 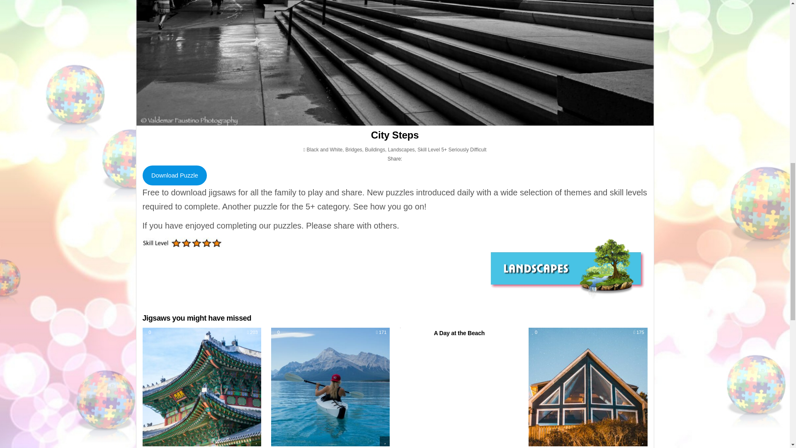 I want to click on City Steps, so click(x=395, y=135).